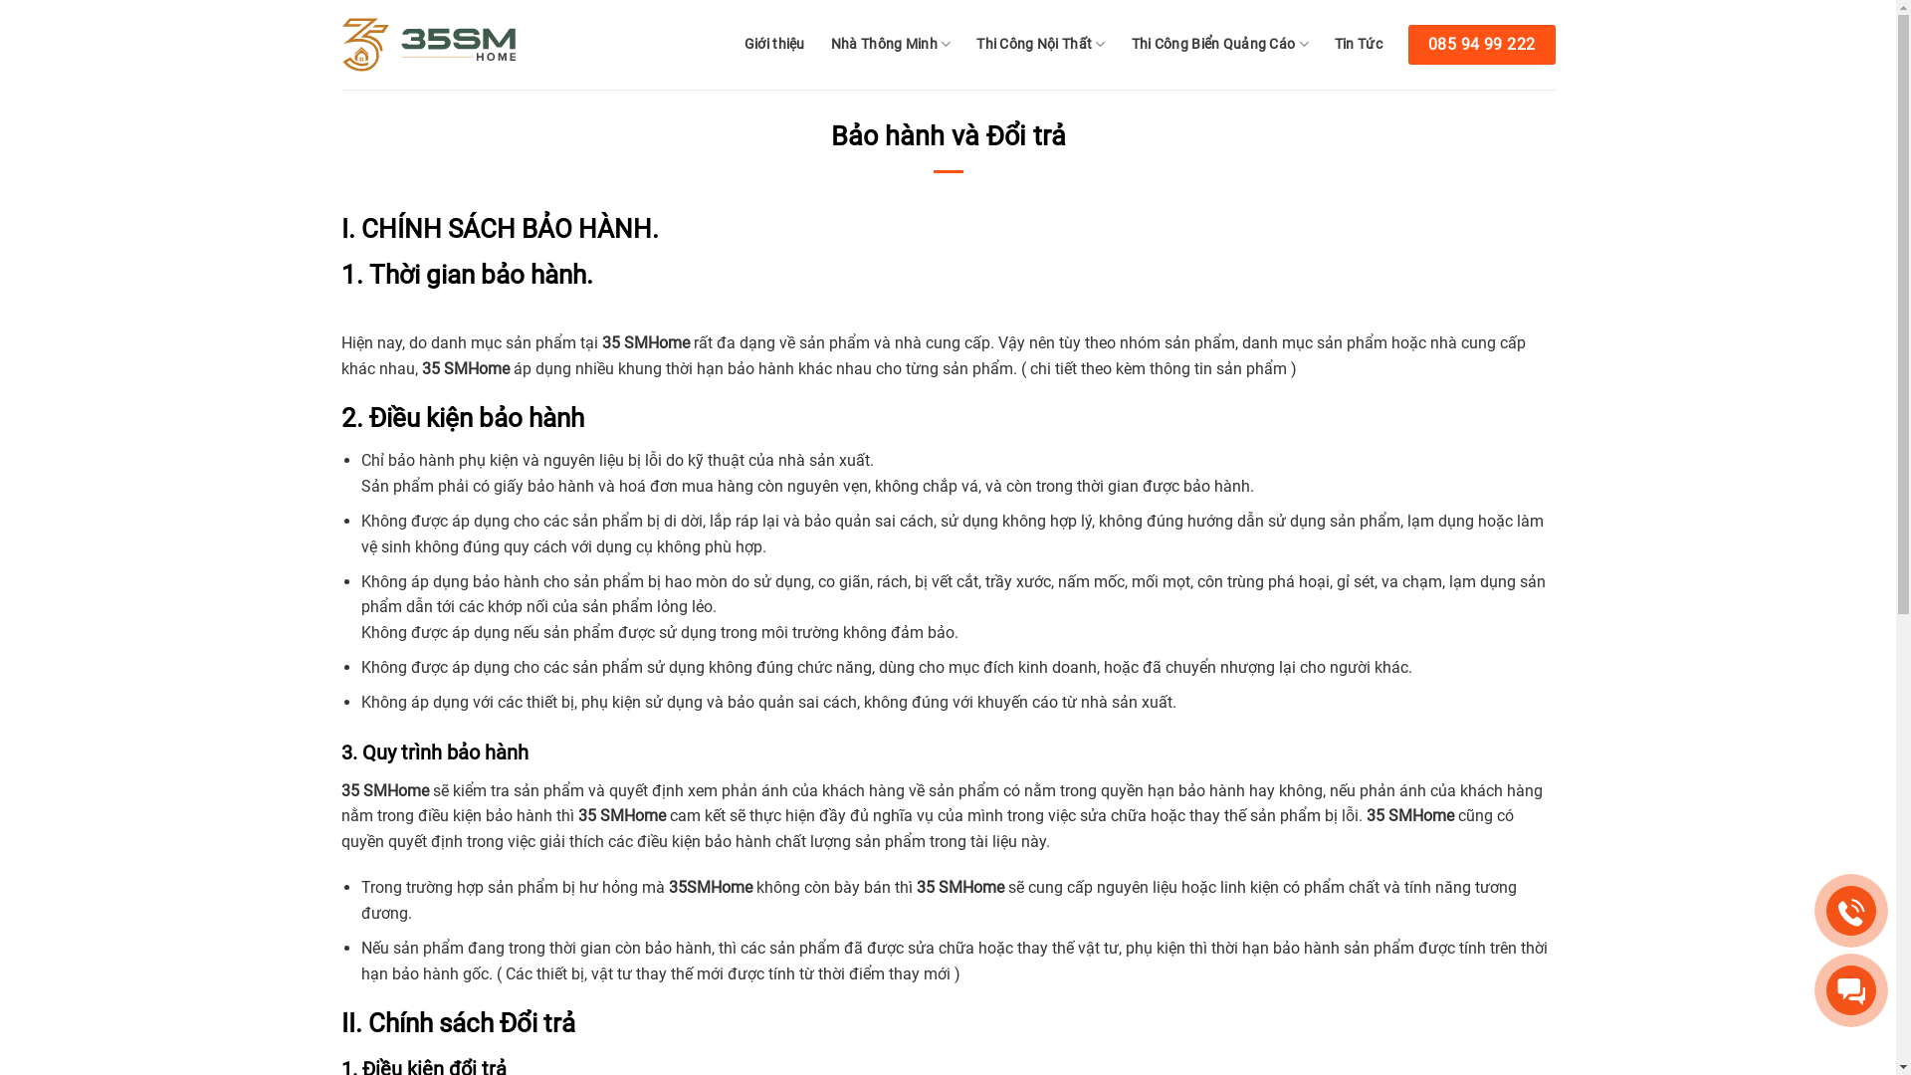 This screenshot has height=1075, width=1911. I want to click on 085 94 99 222, so click(1482, 45).